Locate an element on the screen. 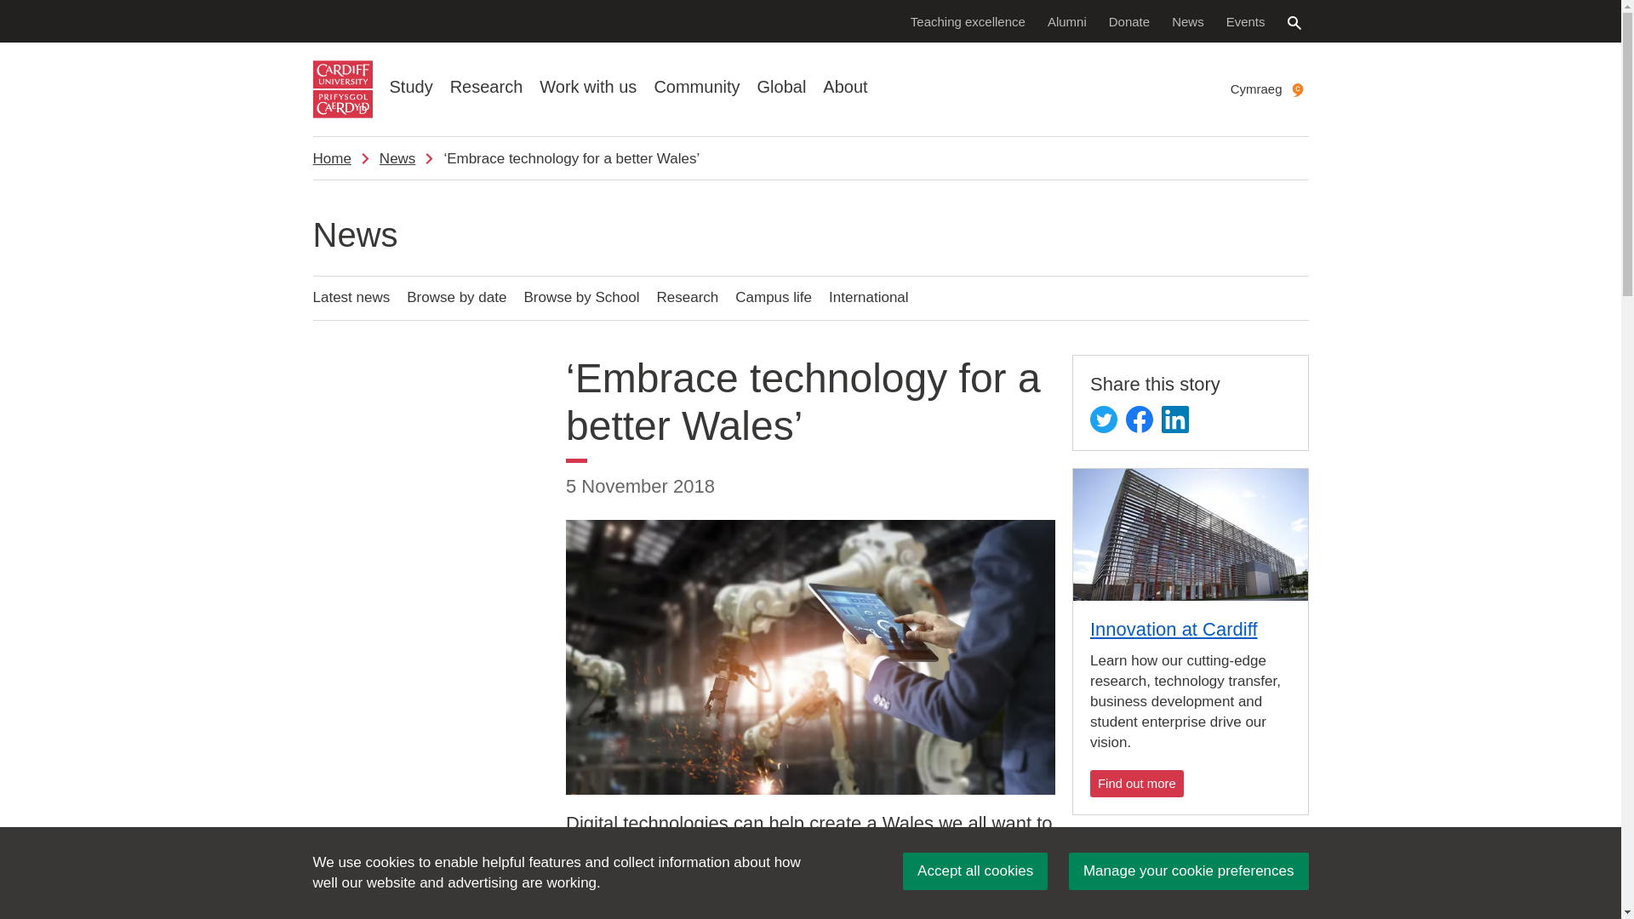  Manage your cookie preferences is located at coordinates (1188, 871).